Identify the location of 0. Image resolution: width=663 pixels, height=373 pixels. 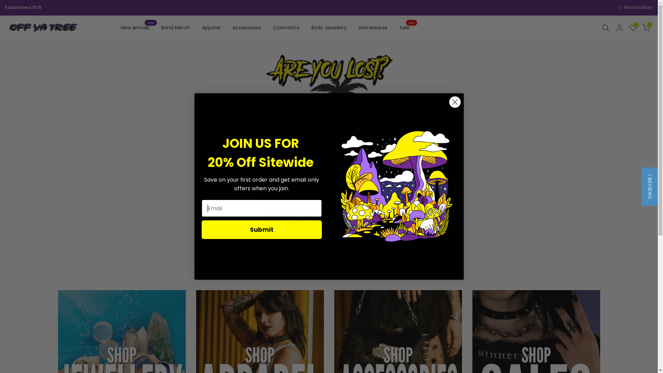
(633, 28).